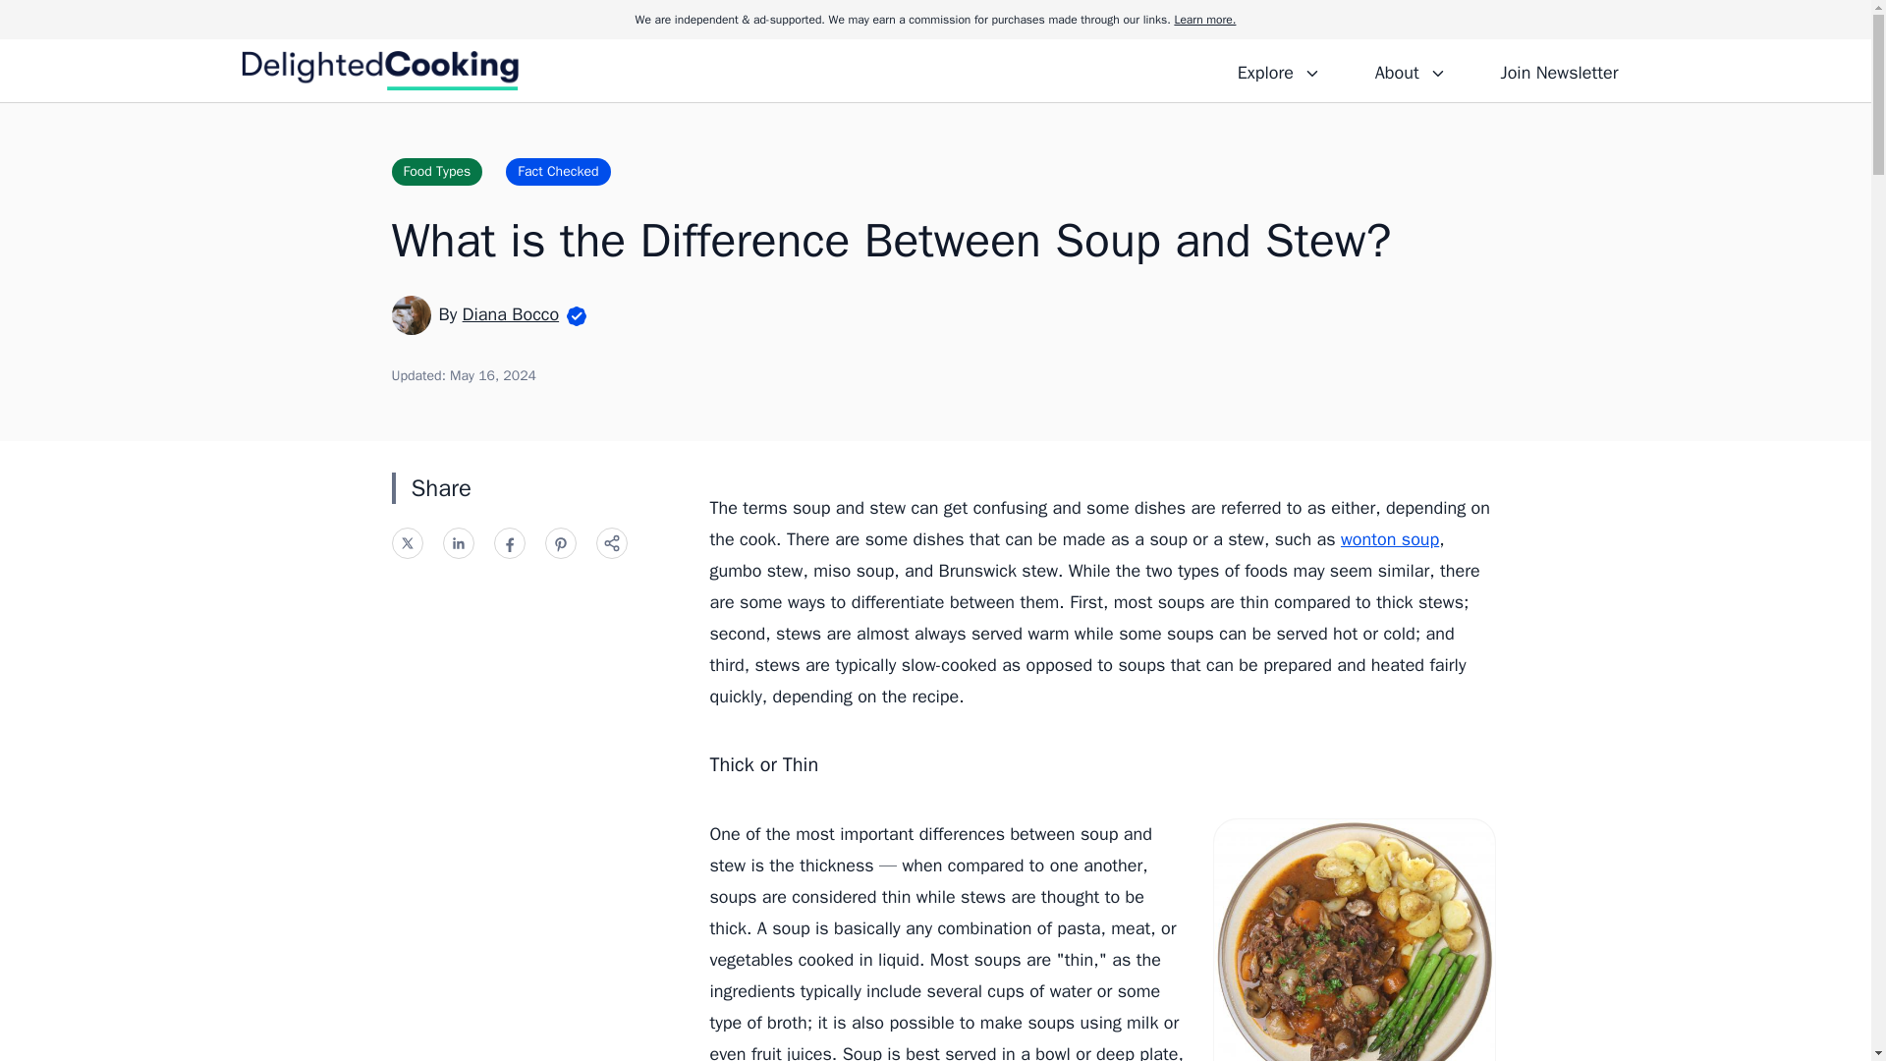 This screenshot has width=1886, height=1061. Describe the element at coordinates (1558, 70) in the screenshot. I see `Join Newsletter` at that location.